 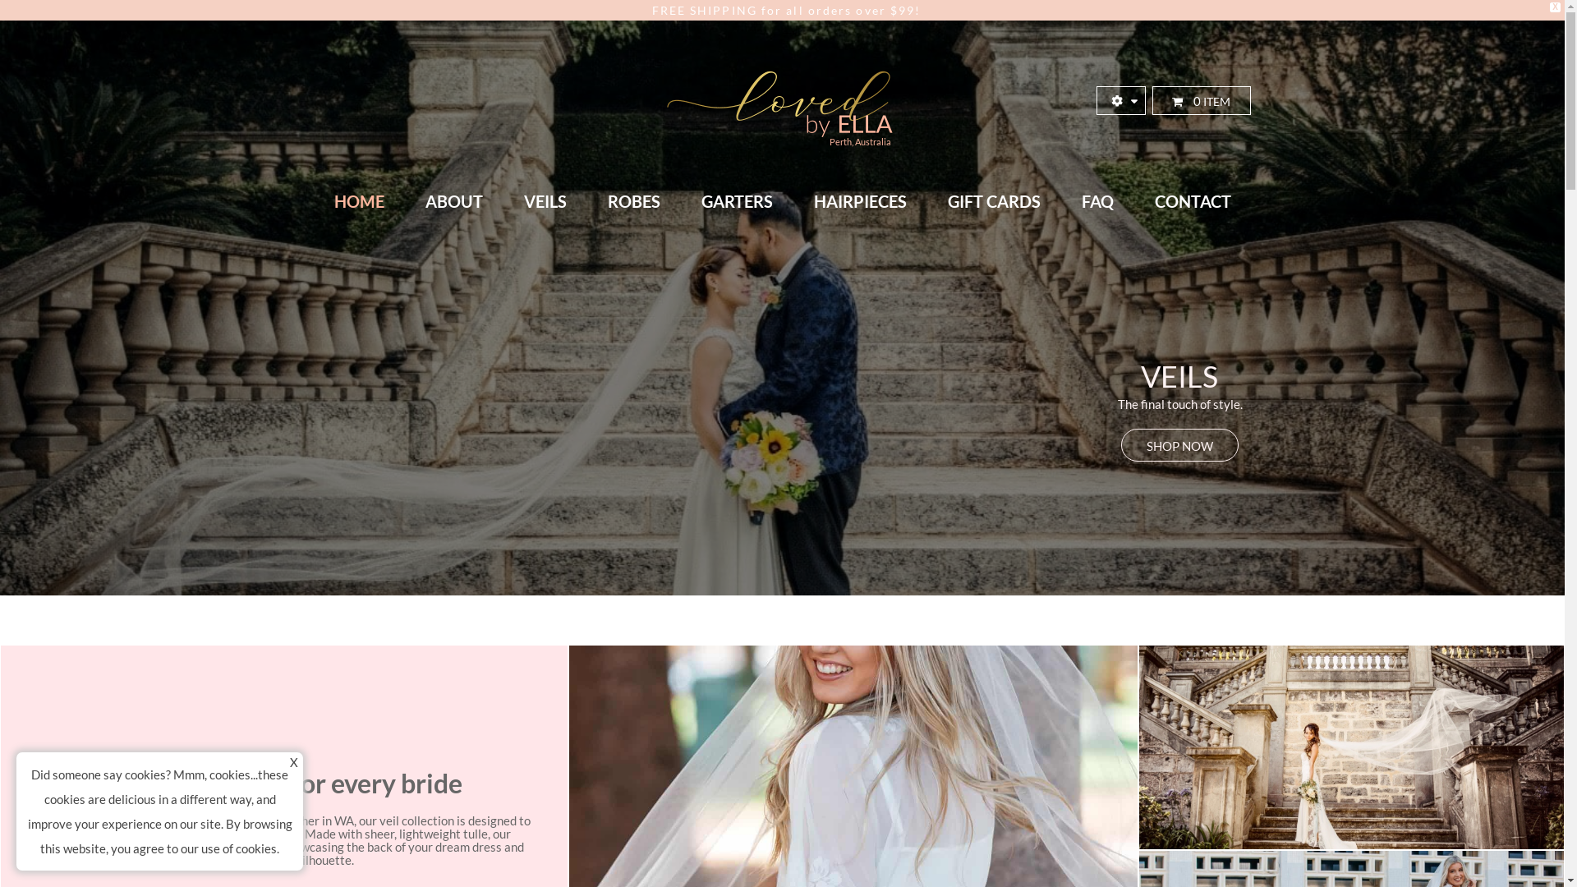 What do you see at coordinates (1097, 201) in the screenshot?
I see `FAQ` at bounding box center [1097, 201].